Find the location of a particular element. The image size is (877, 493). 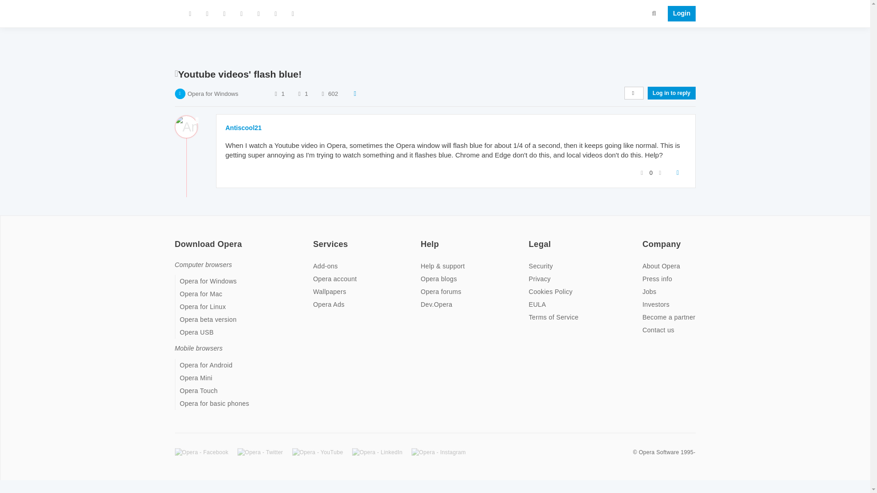

on is located at coordinates (315, 238).